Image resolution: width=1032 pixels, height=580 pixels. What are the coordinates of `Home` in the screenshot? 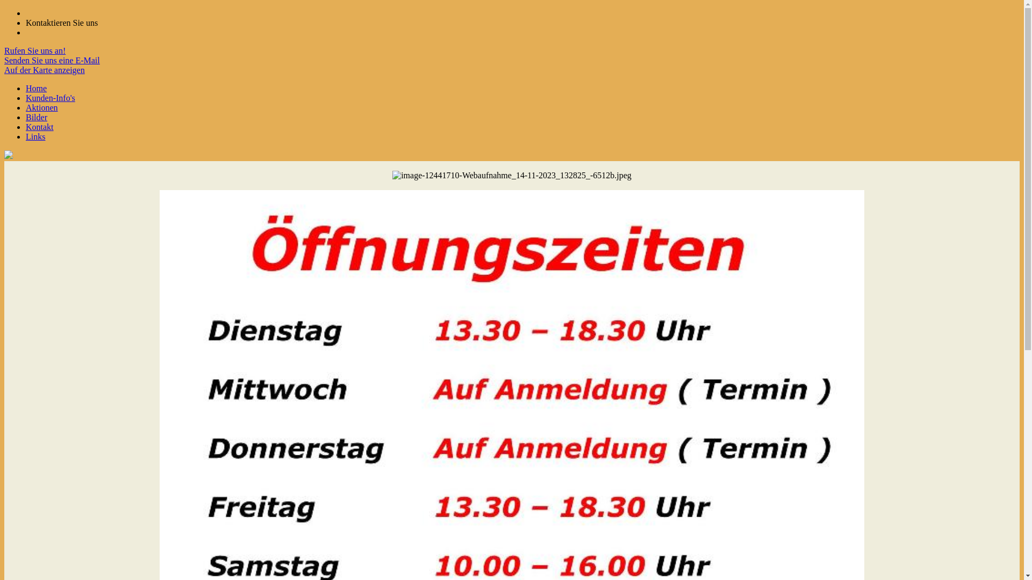 It's located at (37, 88).